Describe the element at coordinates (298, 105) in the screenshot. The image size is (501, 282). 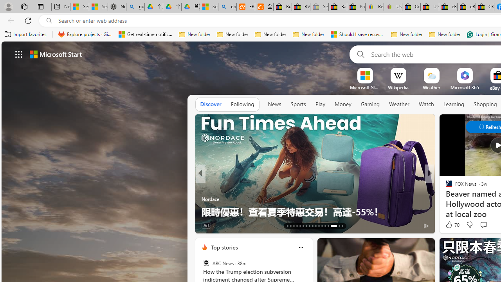
I see `Sports` at that location.